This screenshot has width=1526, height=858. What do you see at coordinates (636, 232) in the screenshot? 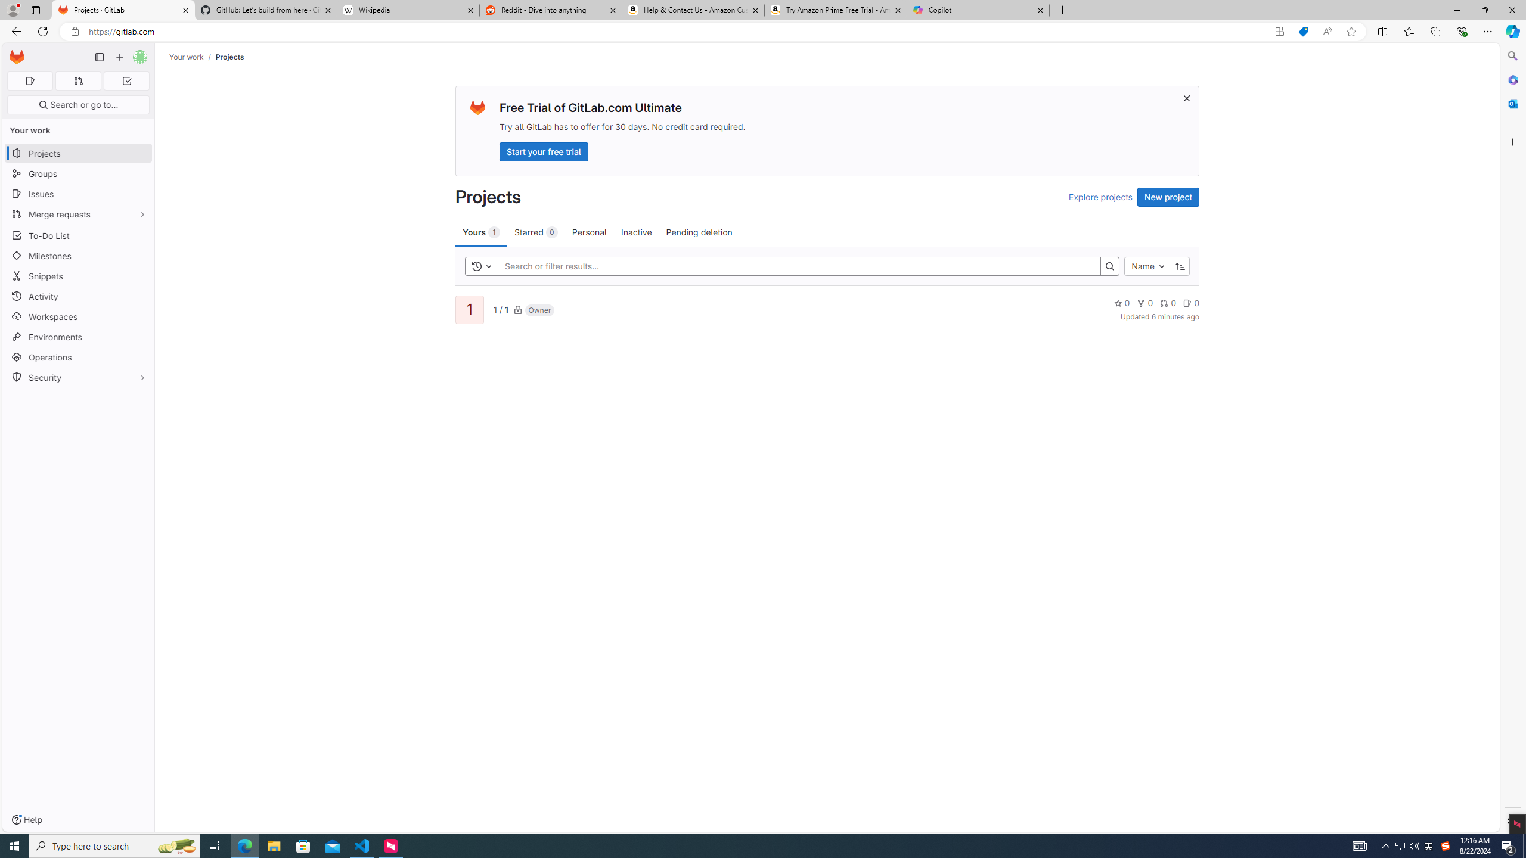
I see `Inactive` at bounding box center [636, 232].